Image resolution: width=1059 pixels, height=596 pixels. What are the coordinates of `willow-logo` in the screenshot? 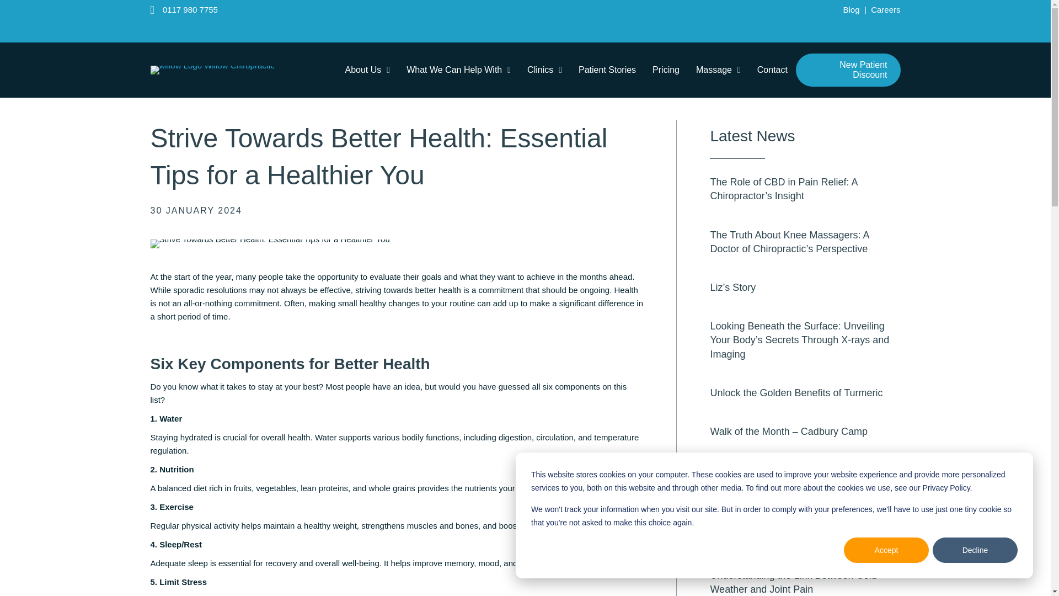 It's located at (212, 70).